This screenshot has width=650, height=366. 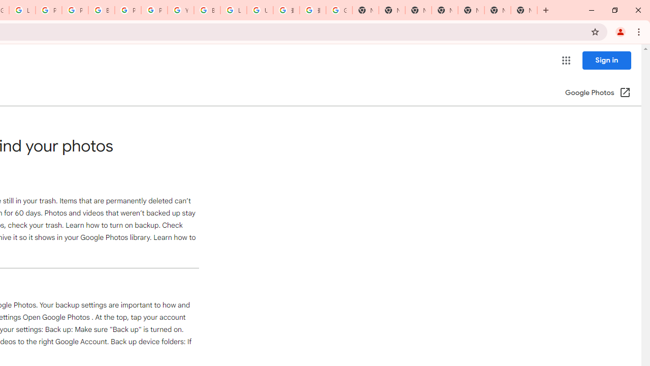 I want to click on Google Images, so click(x=339, y=10).